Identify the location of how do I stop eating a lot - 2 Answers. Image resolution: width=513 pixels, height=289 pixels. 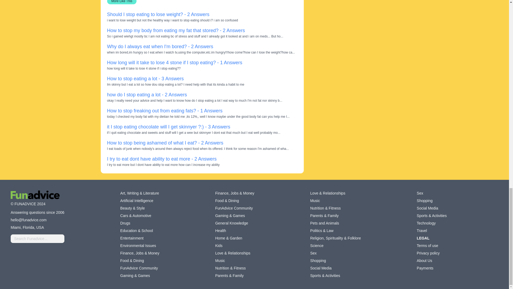
(146, 95).